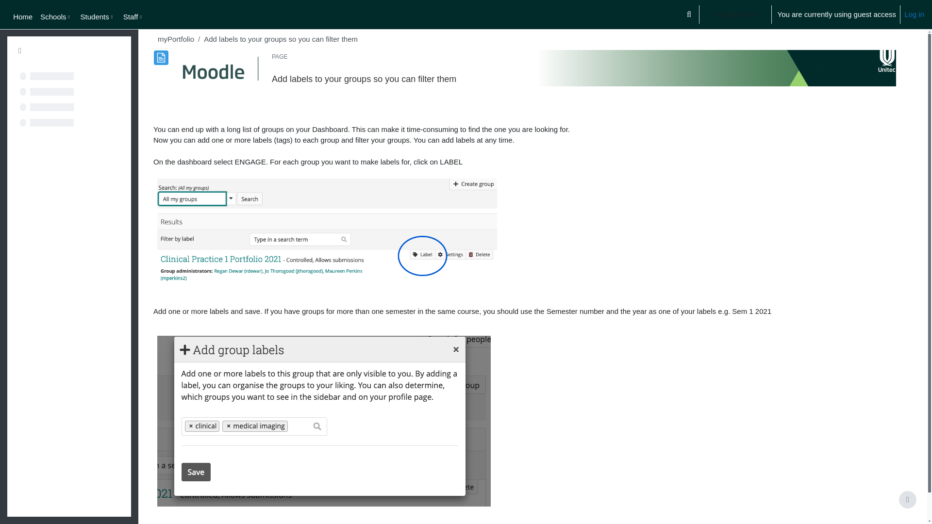 Image resolution: width=932 pixels, height=524 pixels. What do you see at coordinates (98, 16) in the screenshot?
I see `Students` at bounding box center [98, 16].